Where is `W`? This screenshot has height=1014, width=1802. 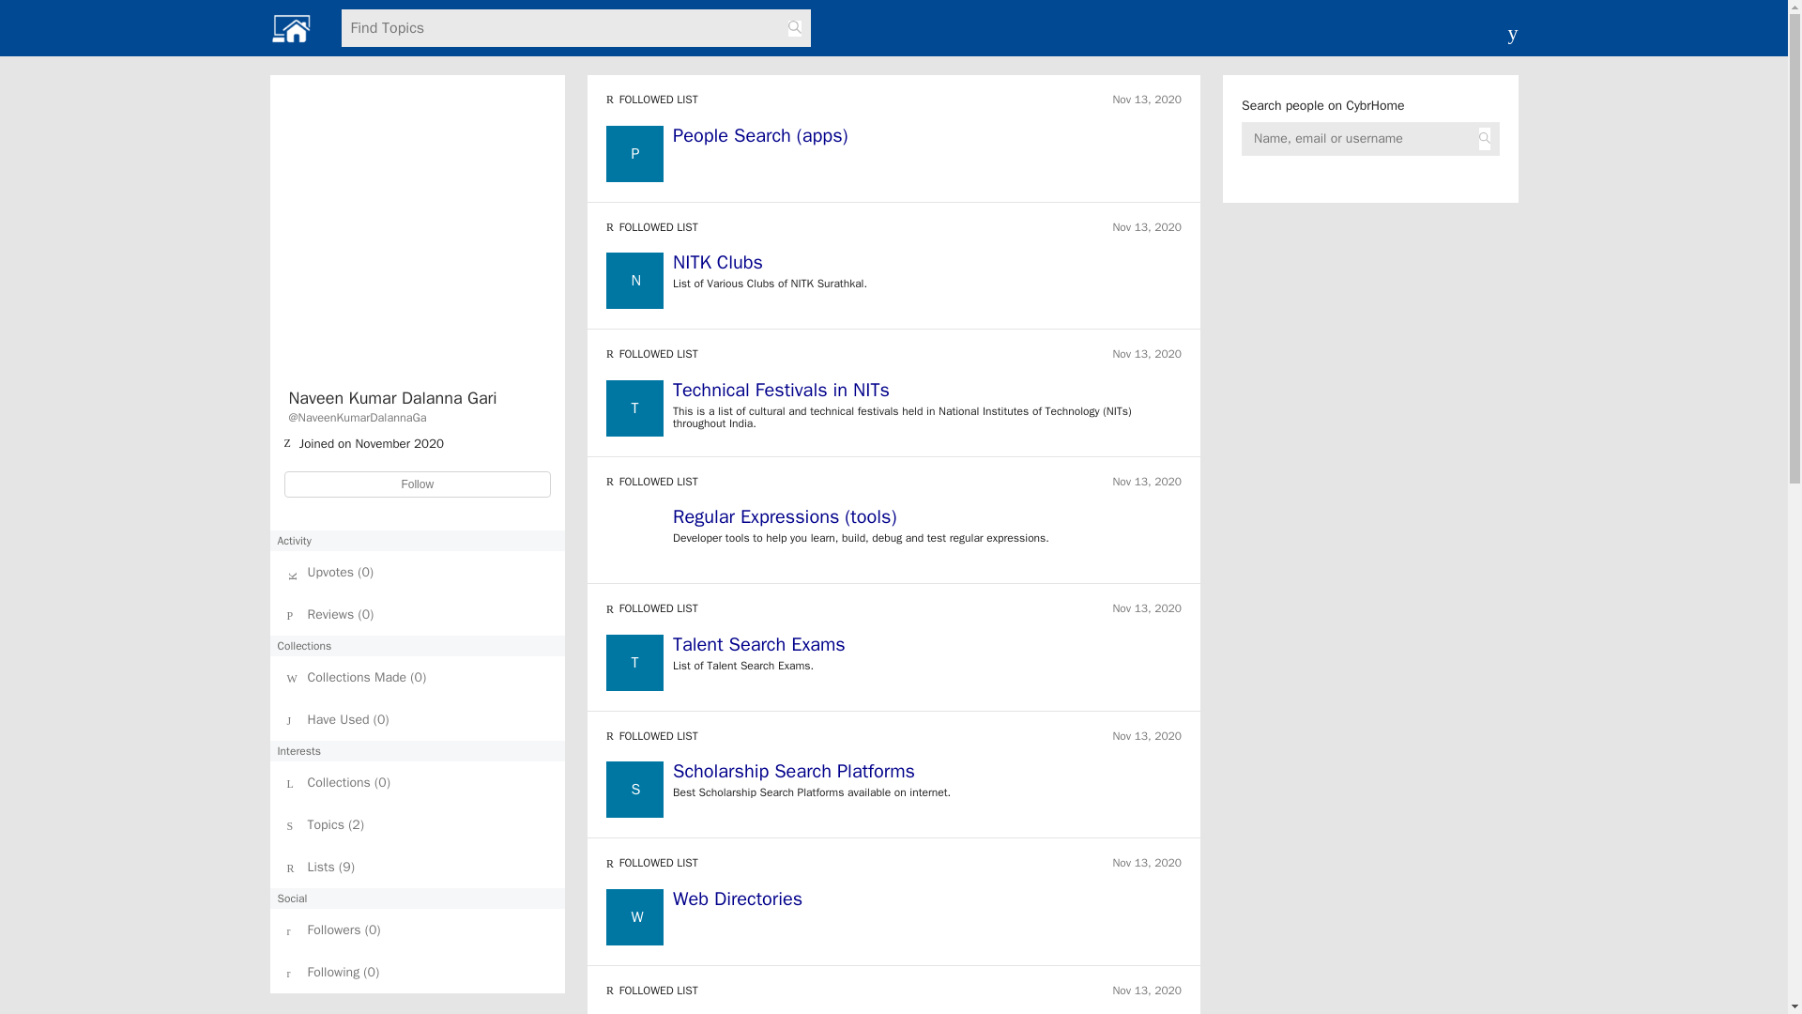 W is located at coordinates (634, 916).